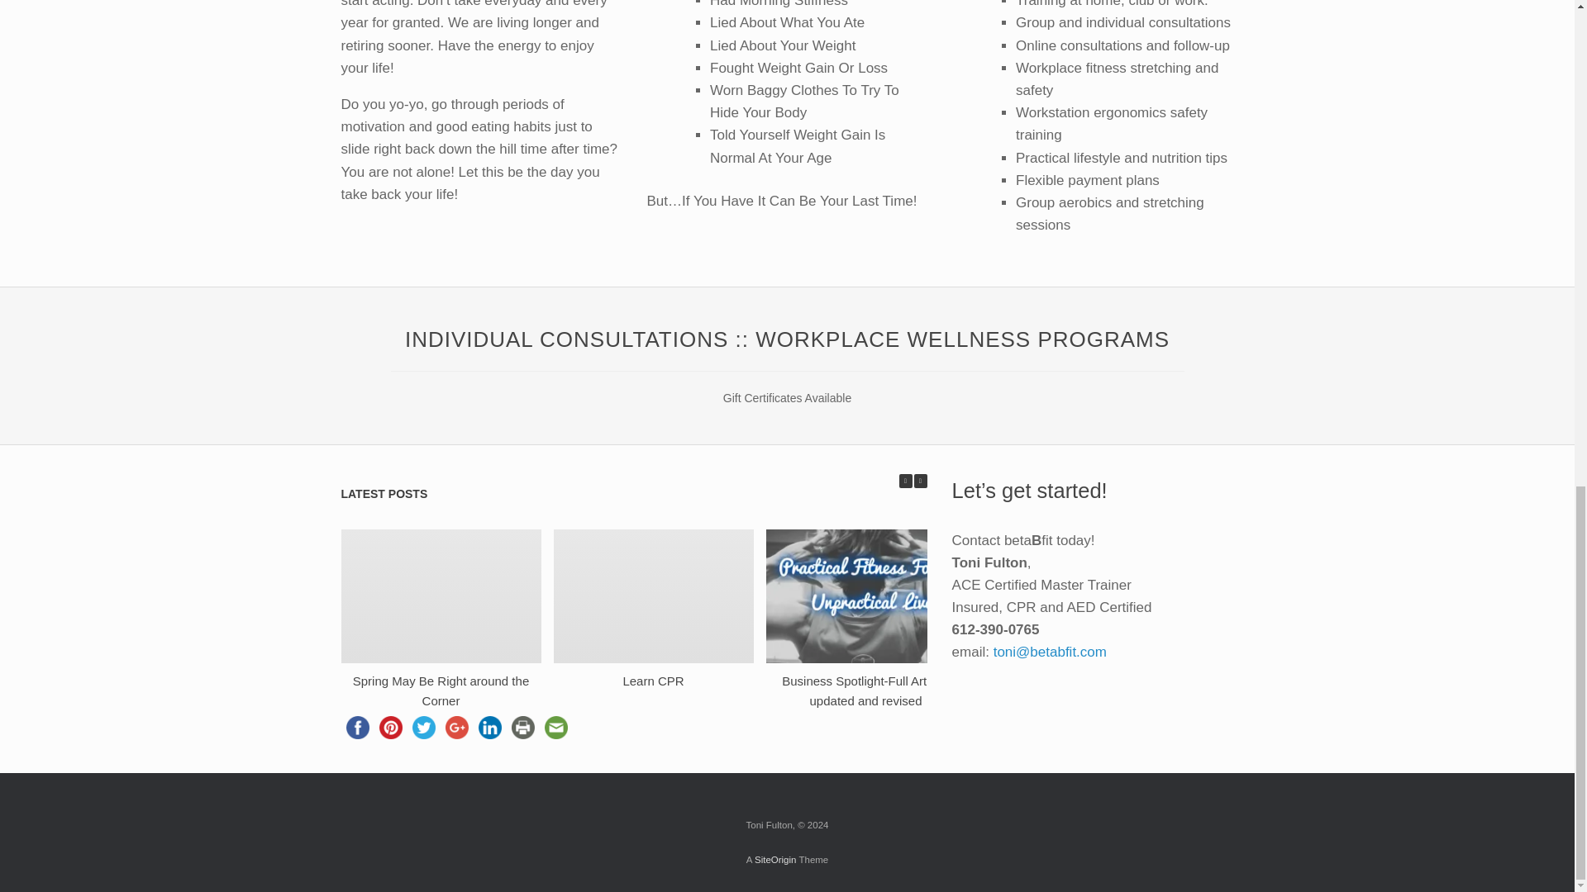  Describe the element at coordinates (775, 859) in the screenshot. I see `SiteOrigin` at that location.